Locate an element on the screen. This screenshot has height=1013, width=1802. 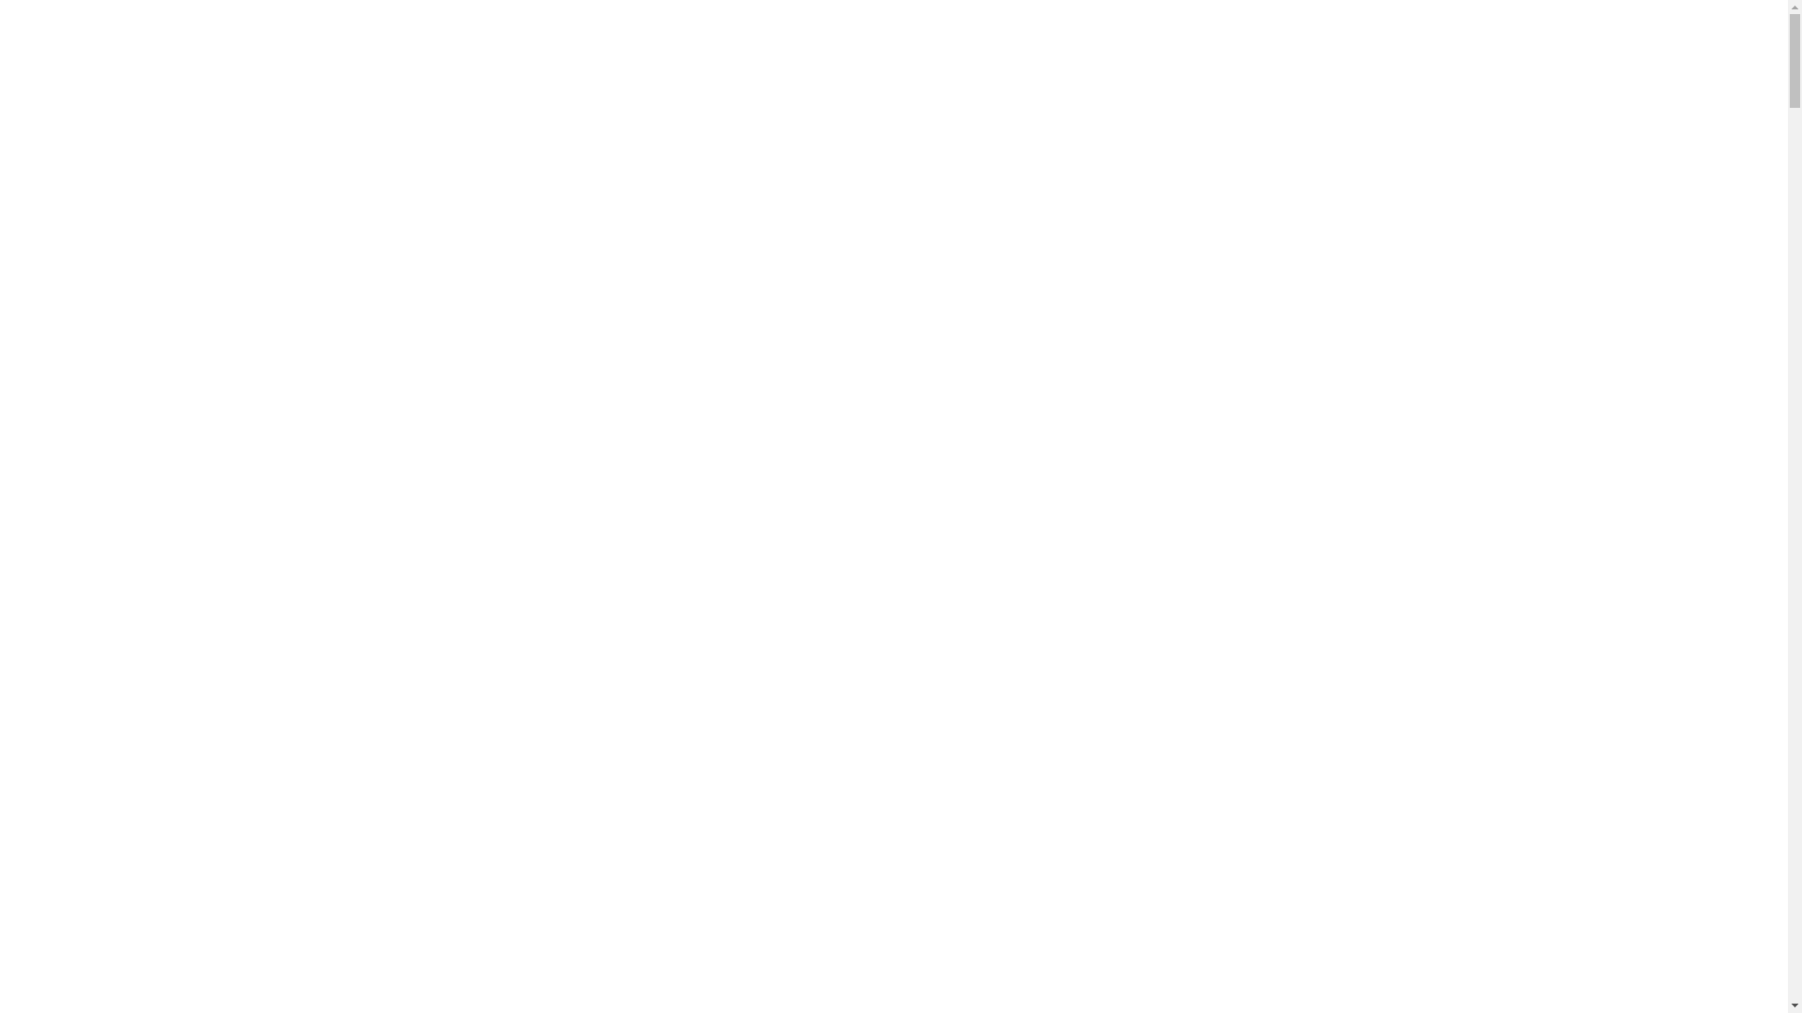
Latest News is located at coordinates (79, 818).